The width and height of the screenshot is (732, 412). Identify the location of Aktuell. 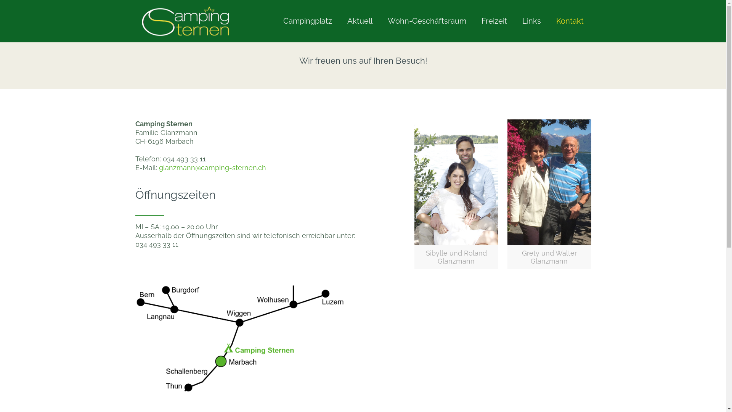
(360, 21).